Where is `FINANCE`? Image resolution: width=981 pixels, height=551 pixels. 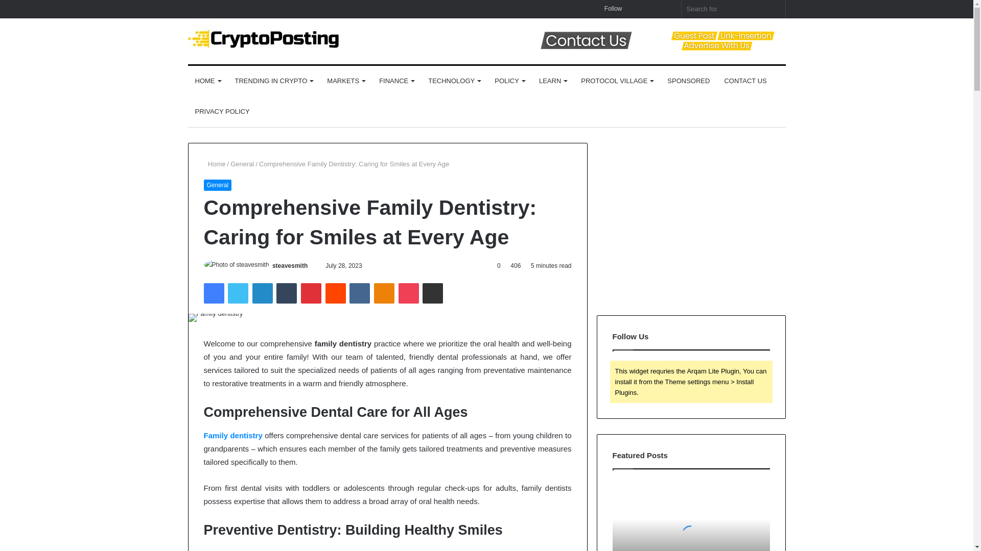
FINANCE is located at coordinates (396, 81).